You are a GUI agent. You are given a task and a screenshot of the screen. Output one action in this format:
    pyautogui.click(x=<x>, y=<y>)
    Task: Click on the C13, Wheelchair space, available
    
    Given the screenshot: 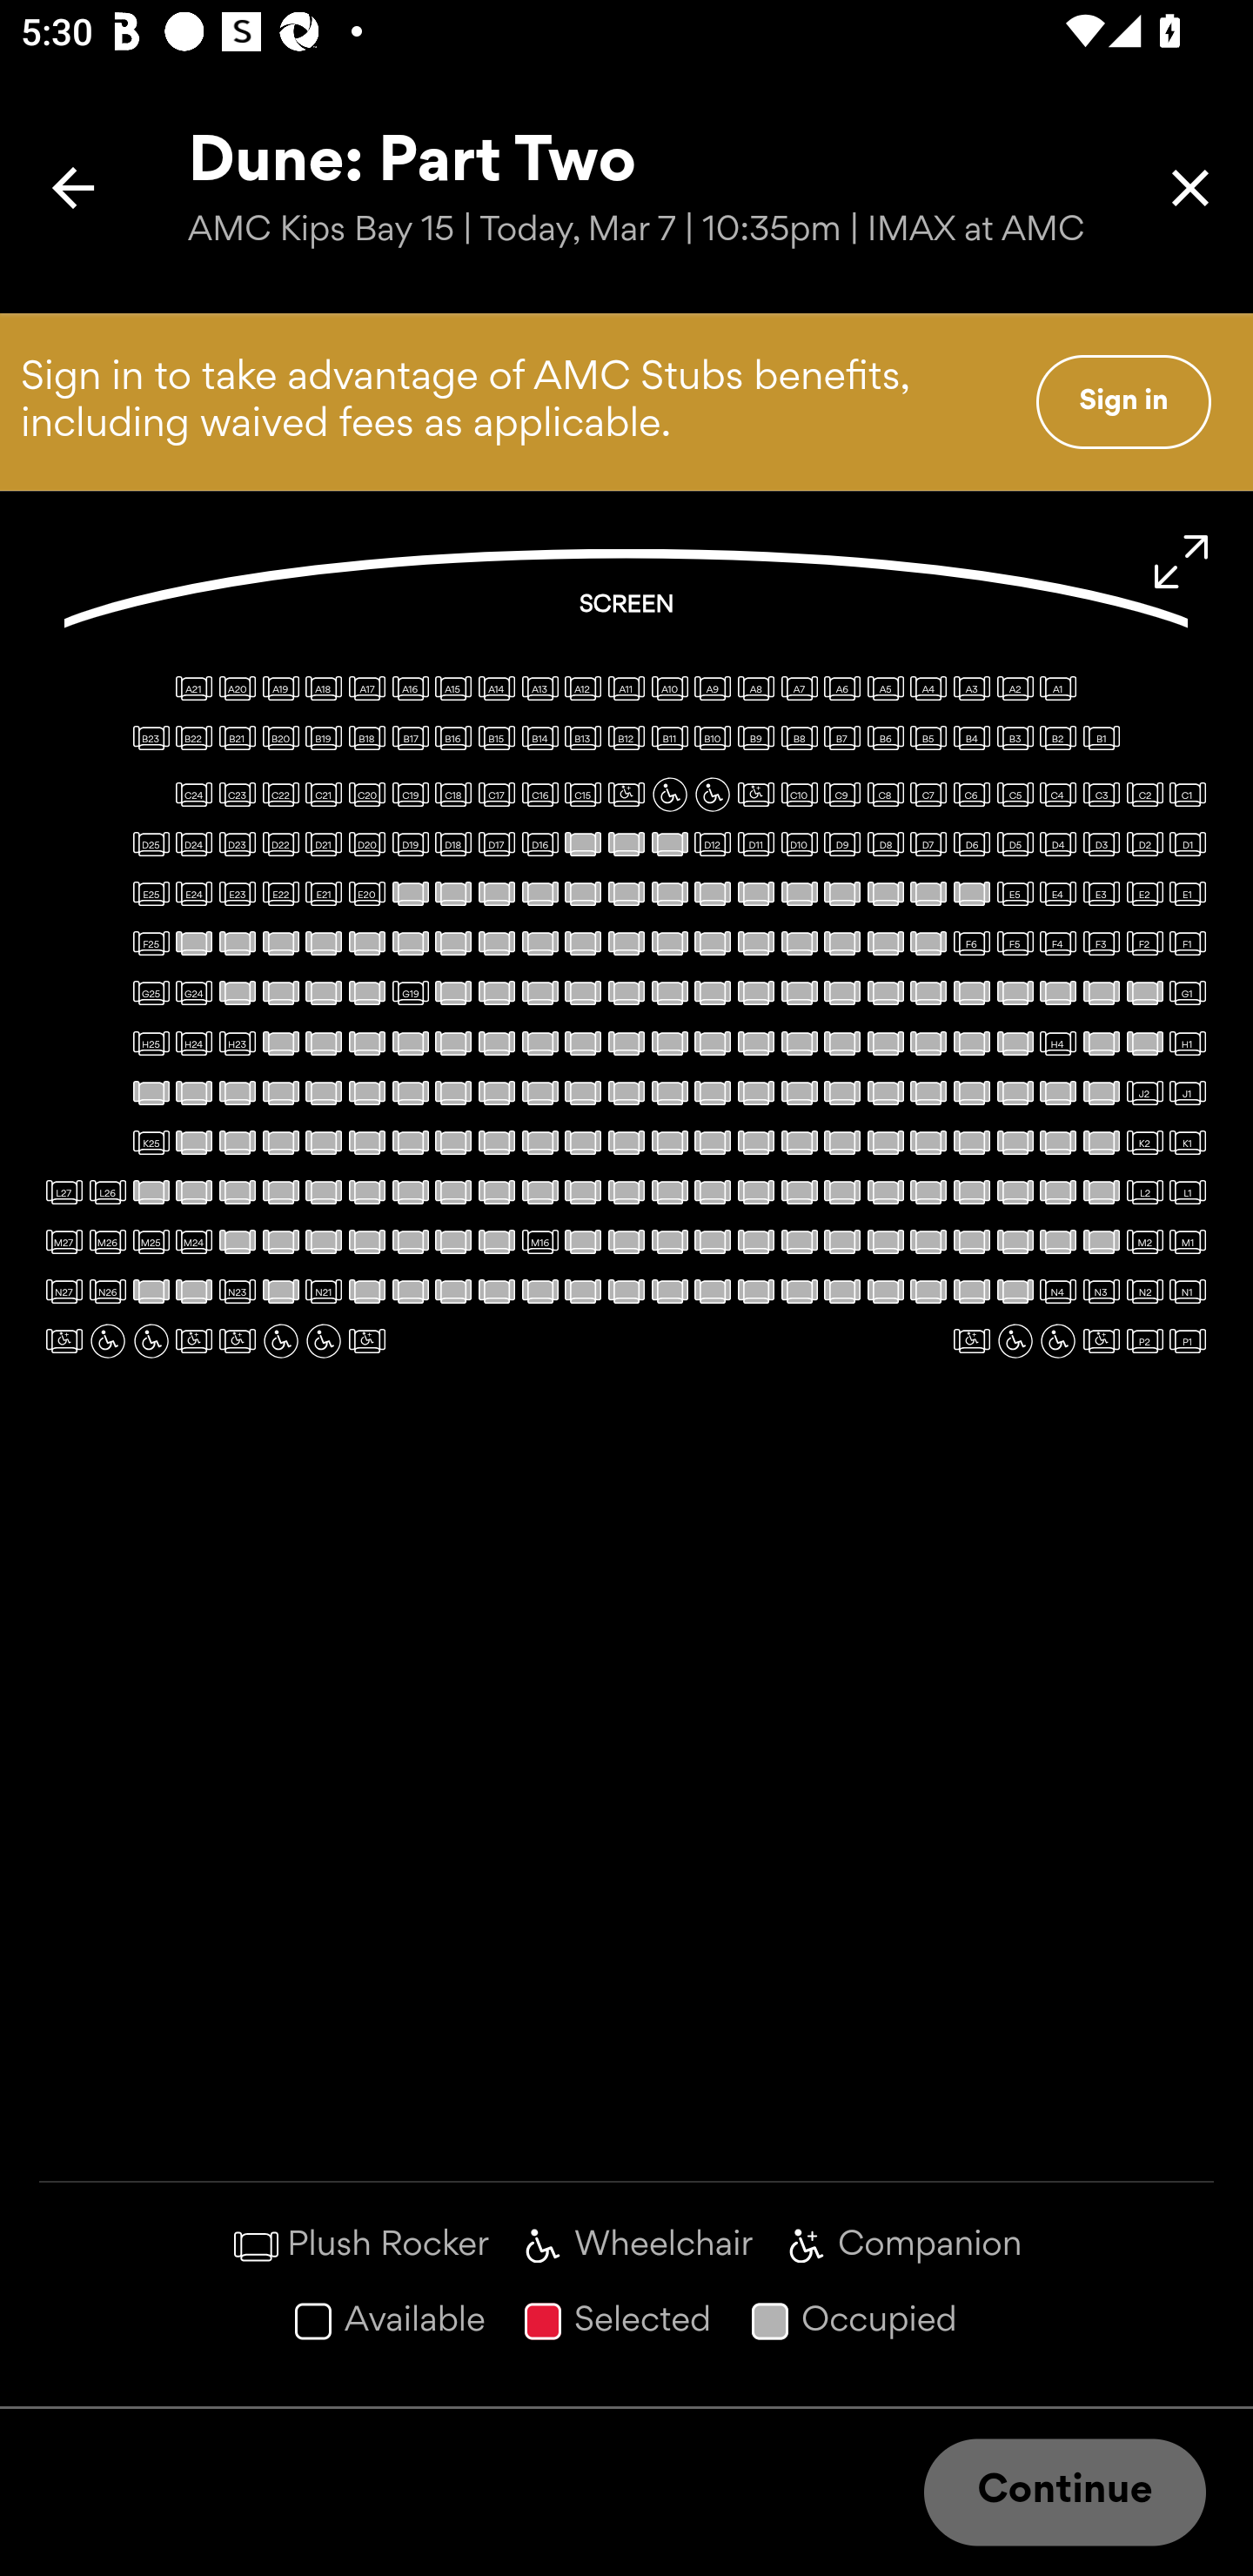 What is the action you would take?
    pyautogui.click(x=668, y=795)
    